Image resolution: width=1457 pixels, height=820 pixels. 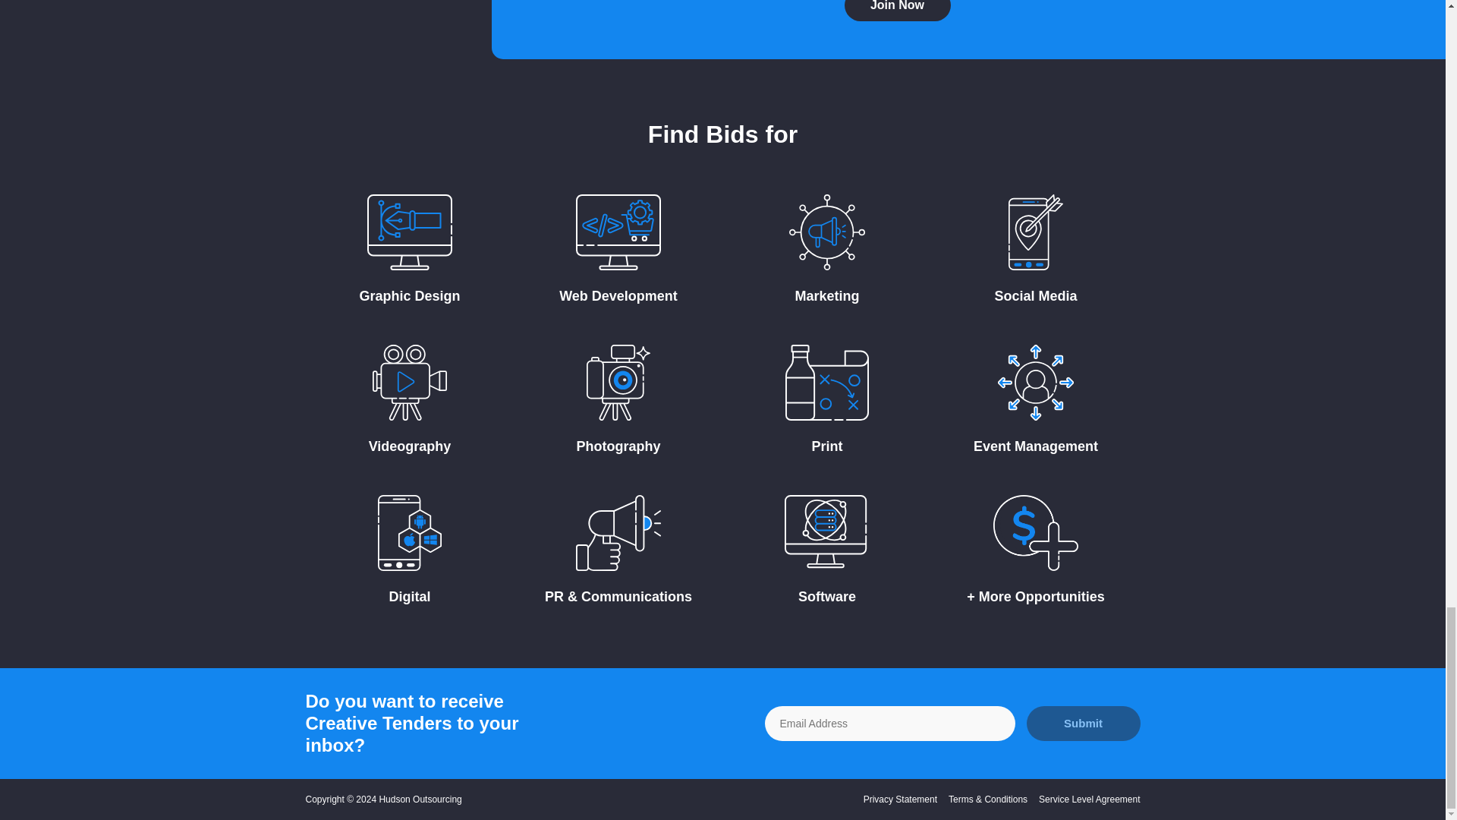 I want to click on Service Level Agreement, so click(x=1088, y=799).